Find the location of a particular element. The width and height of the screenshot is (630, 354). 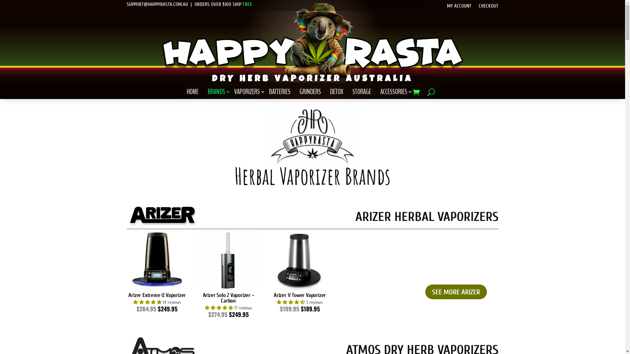

VAPORIZERS is located at coordinates (250, 93).